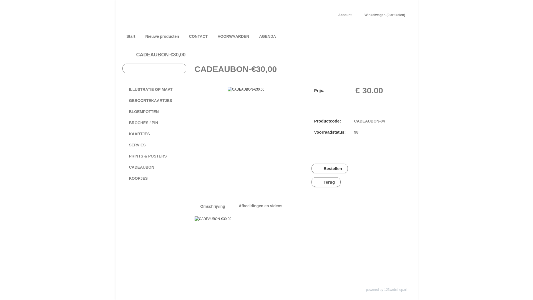  I want to click on KOOPJES, so click(154, 178).